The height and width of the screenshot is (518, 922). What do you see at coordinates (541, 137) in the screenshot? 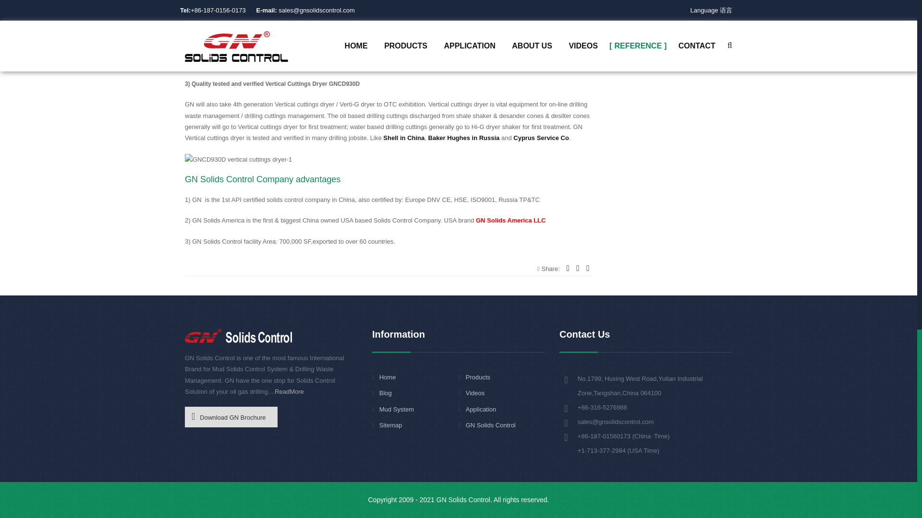
I see `Cyprus Service Co` at bounding box center [541, 137].